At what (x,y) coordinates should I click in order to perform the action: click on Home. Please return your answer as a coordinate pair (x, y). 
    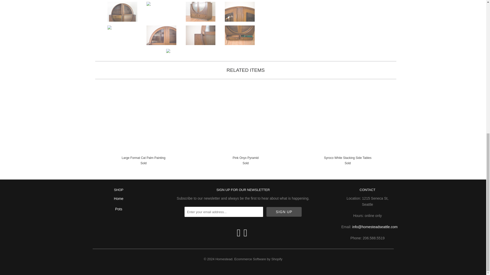
    Looking at the image, I should click on (118, 199).